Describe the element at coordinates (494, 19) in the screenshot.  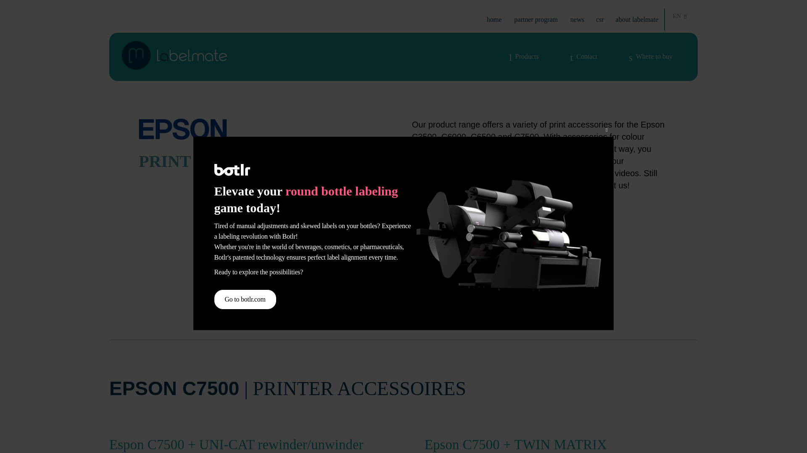
I see `Go to Home` at that location.